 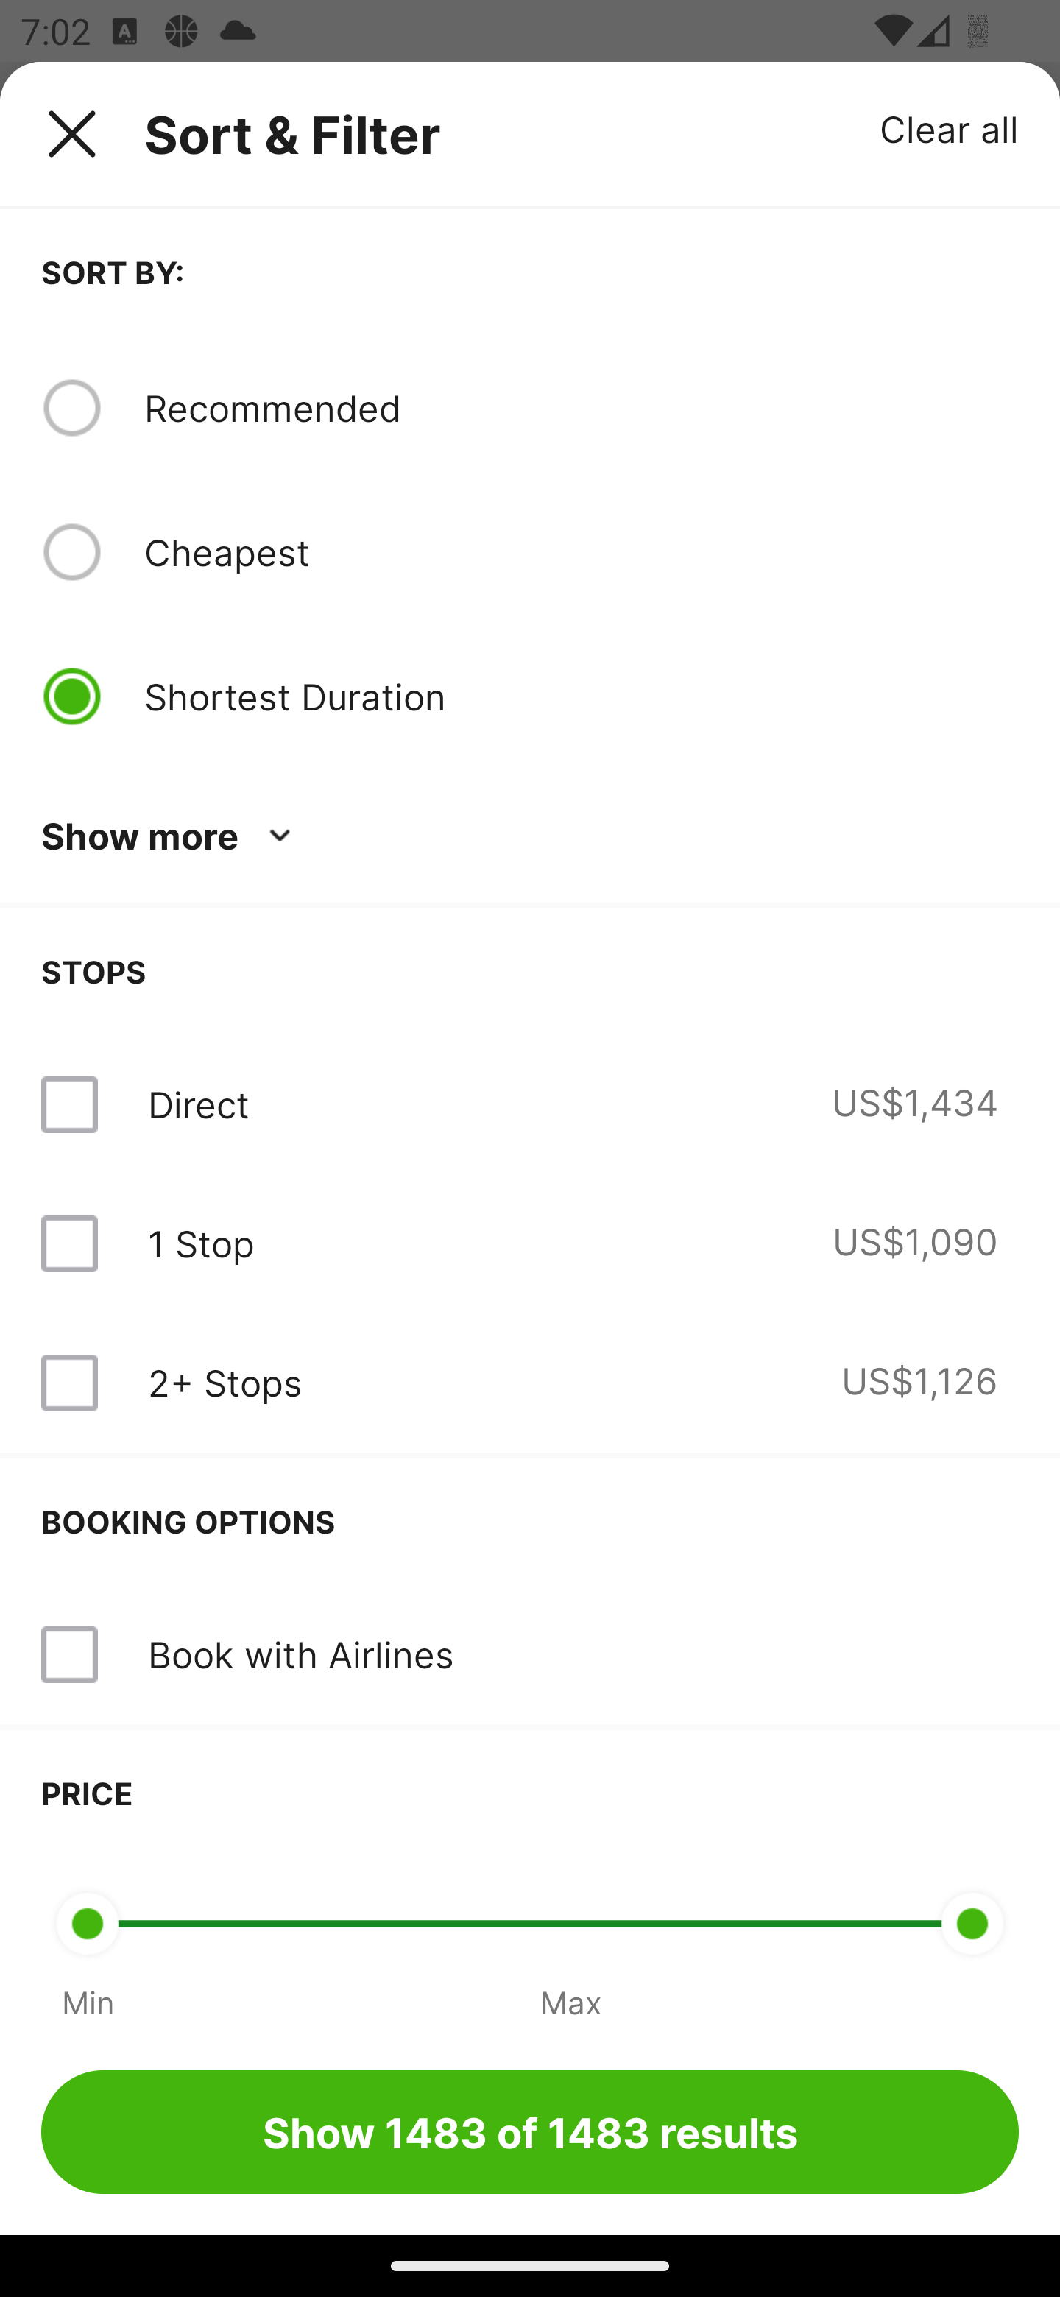 I want to click on Show 1483 of 1483 results, so click(x=530, y=2131).